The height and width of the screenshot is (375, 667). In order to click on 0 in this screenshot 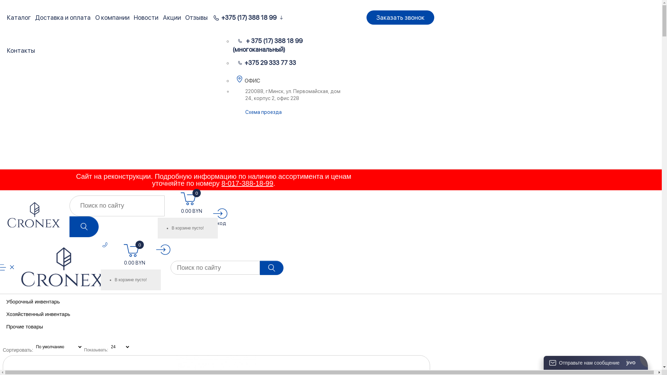, I will do `click(187, 199)`.